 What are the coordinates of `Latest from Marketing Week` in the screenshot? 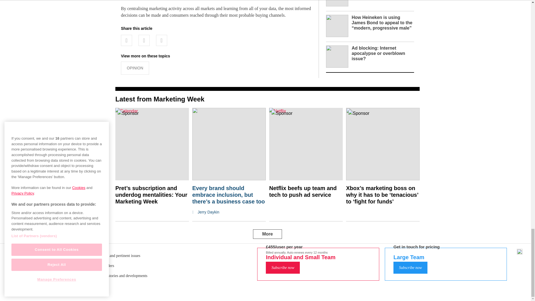 It's located at (160, 99).